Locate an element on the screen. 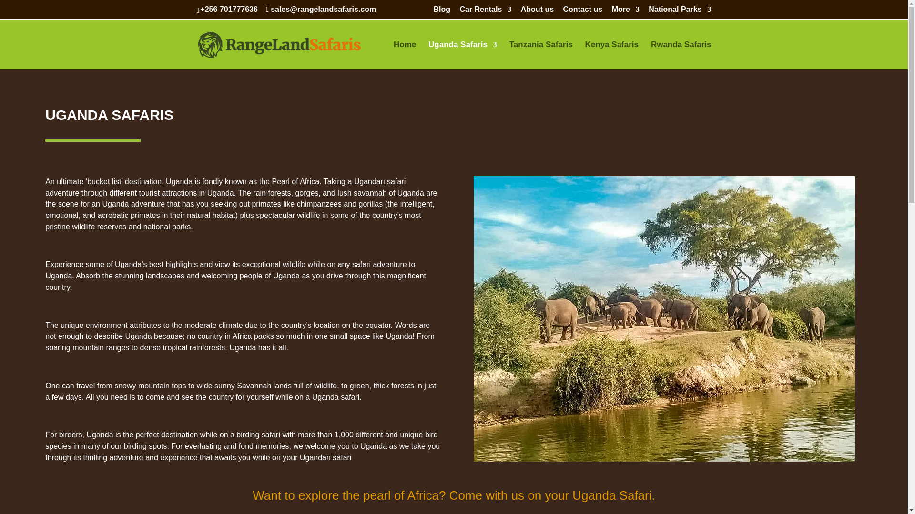 The height and width of the screenshot is (514, 915). Blog is located at coordinates (441, 12).